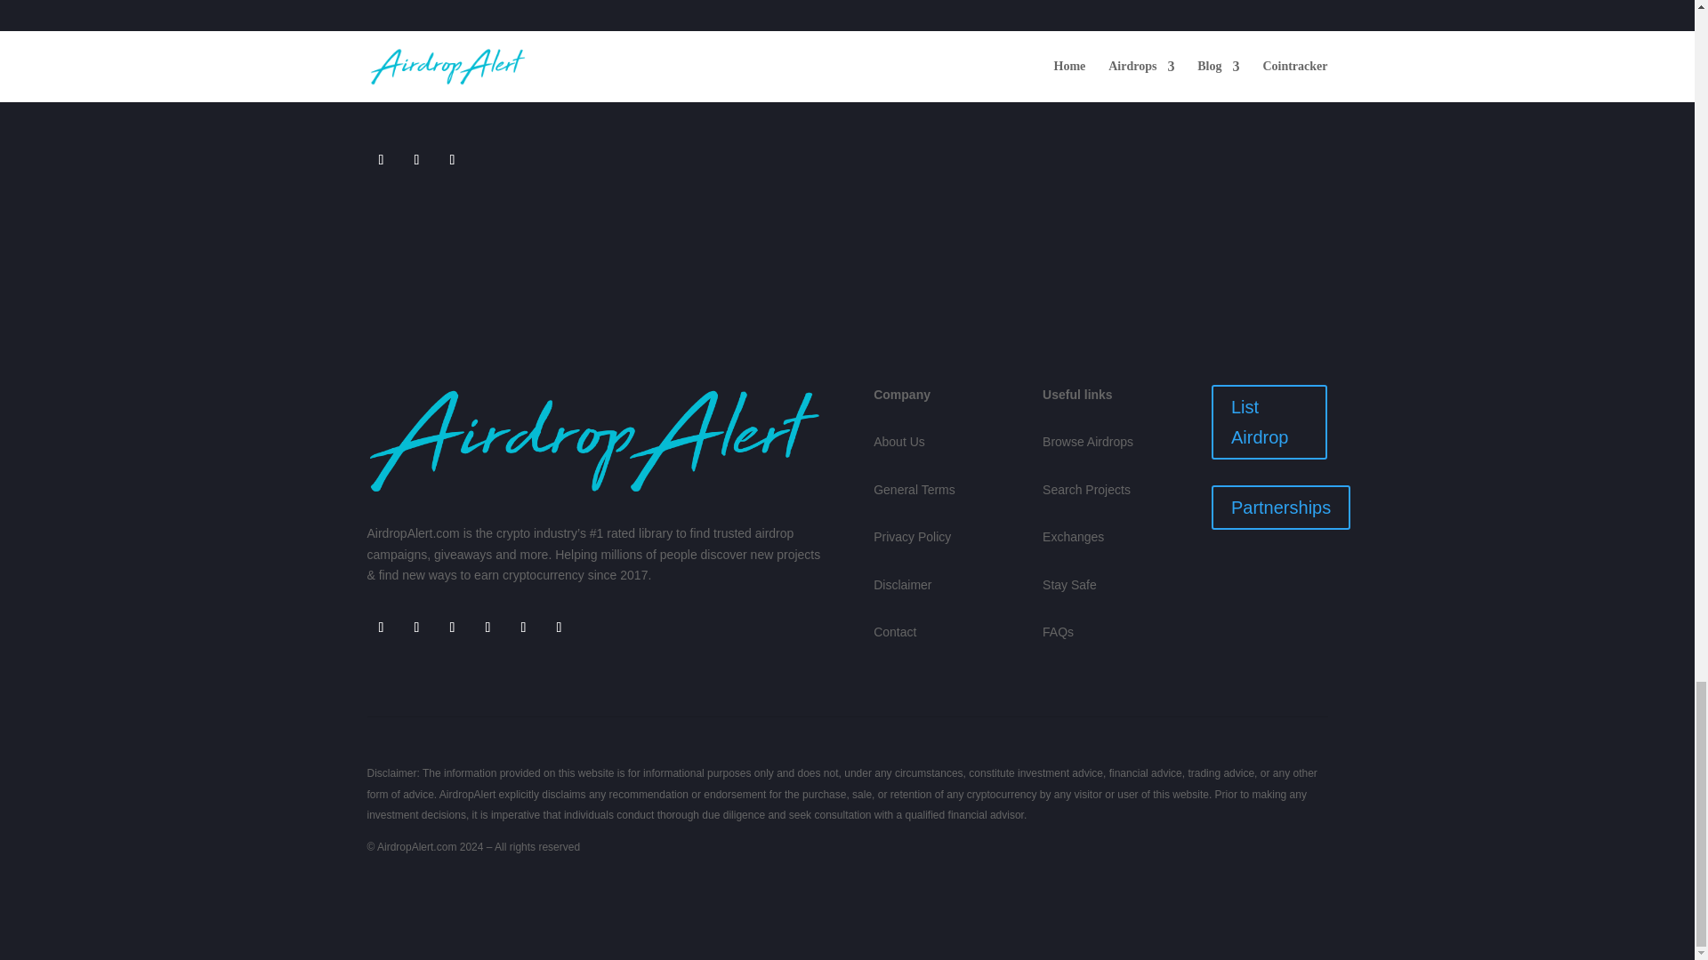 The width and height of the screenshot is (1708, 960). Describe the element at coordinates (415, 160) in the screenshot. I see `Follow on Telegram` at that location.